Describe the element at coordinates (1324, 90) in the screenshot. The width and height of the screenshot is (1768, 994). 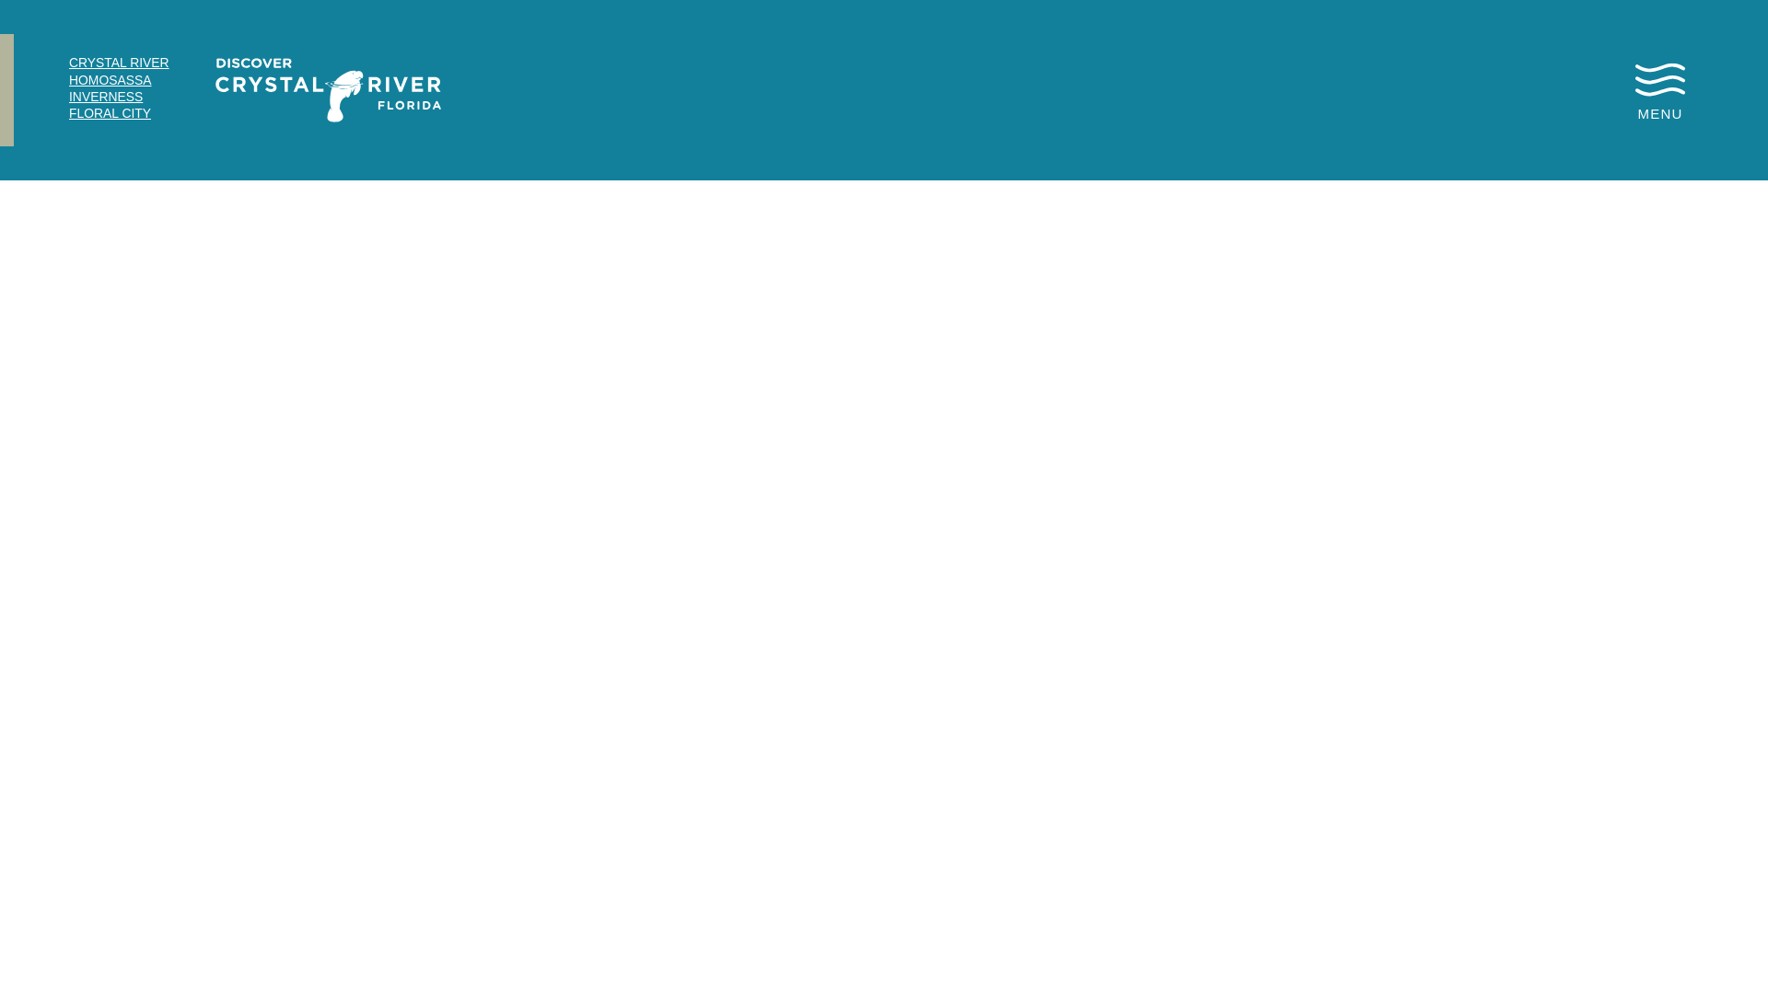
I see `Live River Cam` at that location.